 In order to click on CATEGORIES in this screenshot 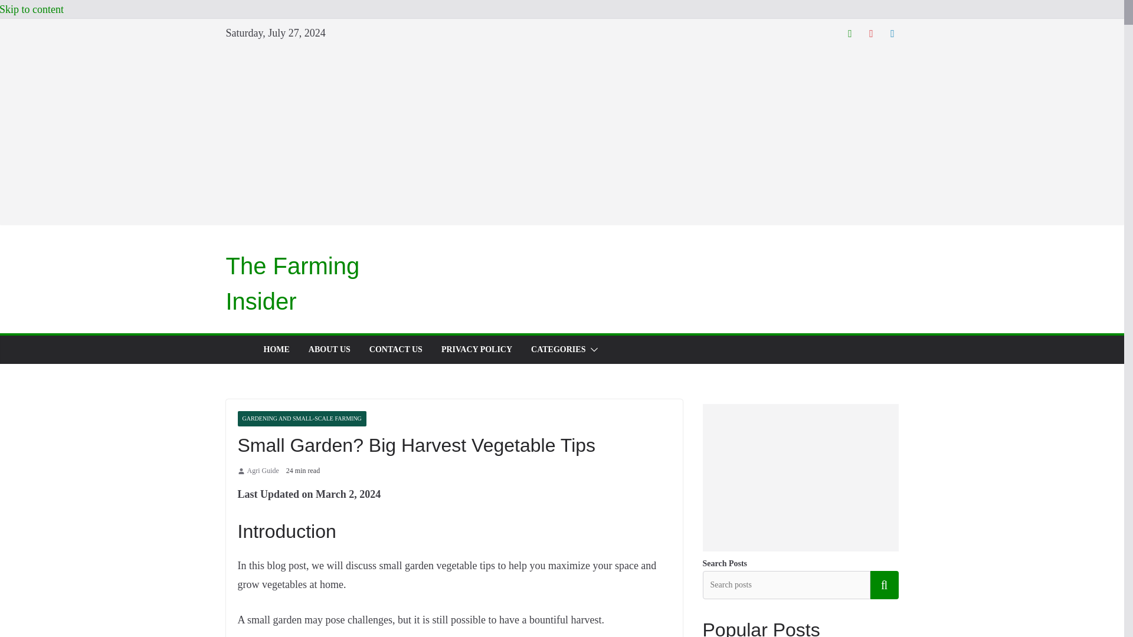, I will do `click(558, 349)`.